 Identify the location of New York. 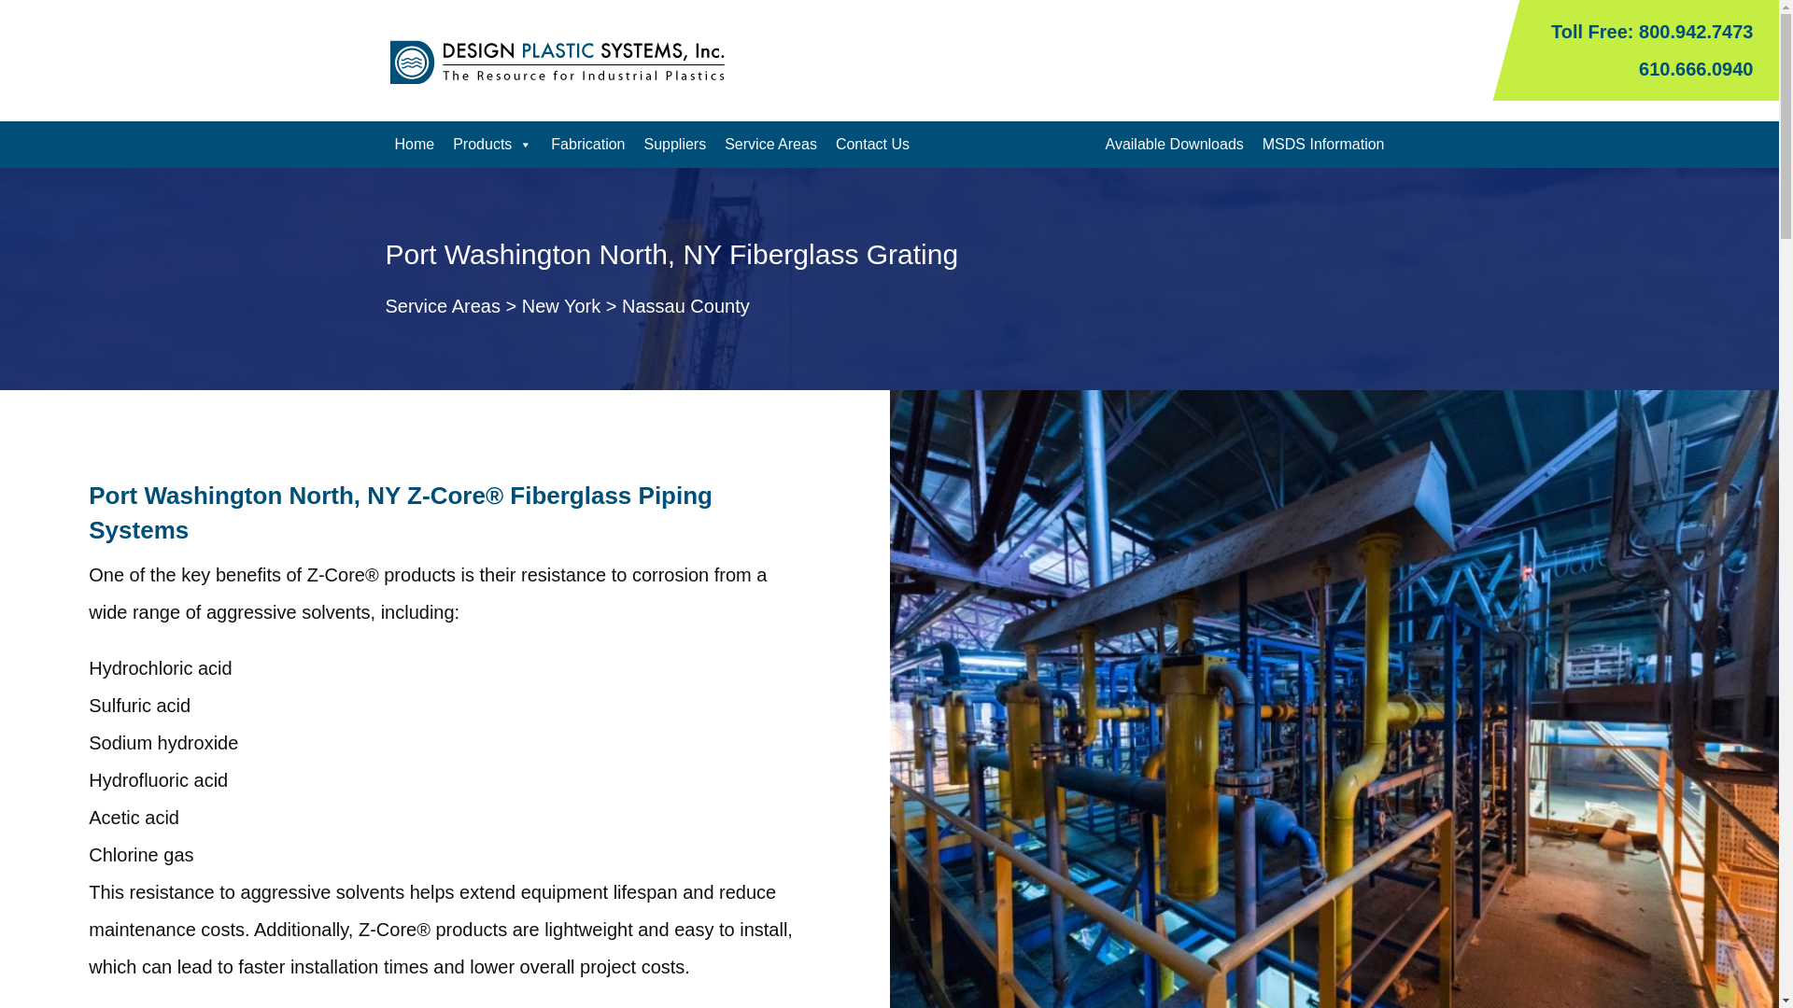
(560, 306).